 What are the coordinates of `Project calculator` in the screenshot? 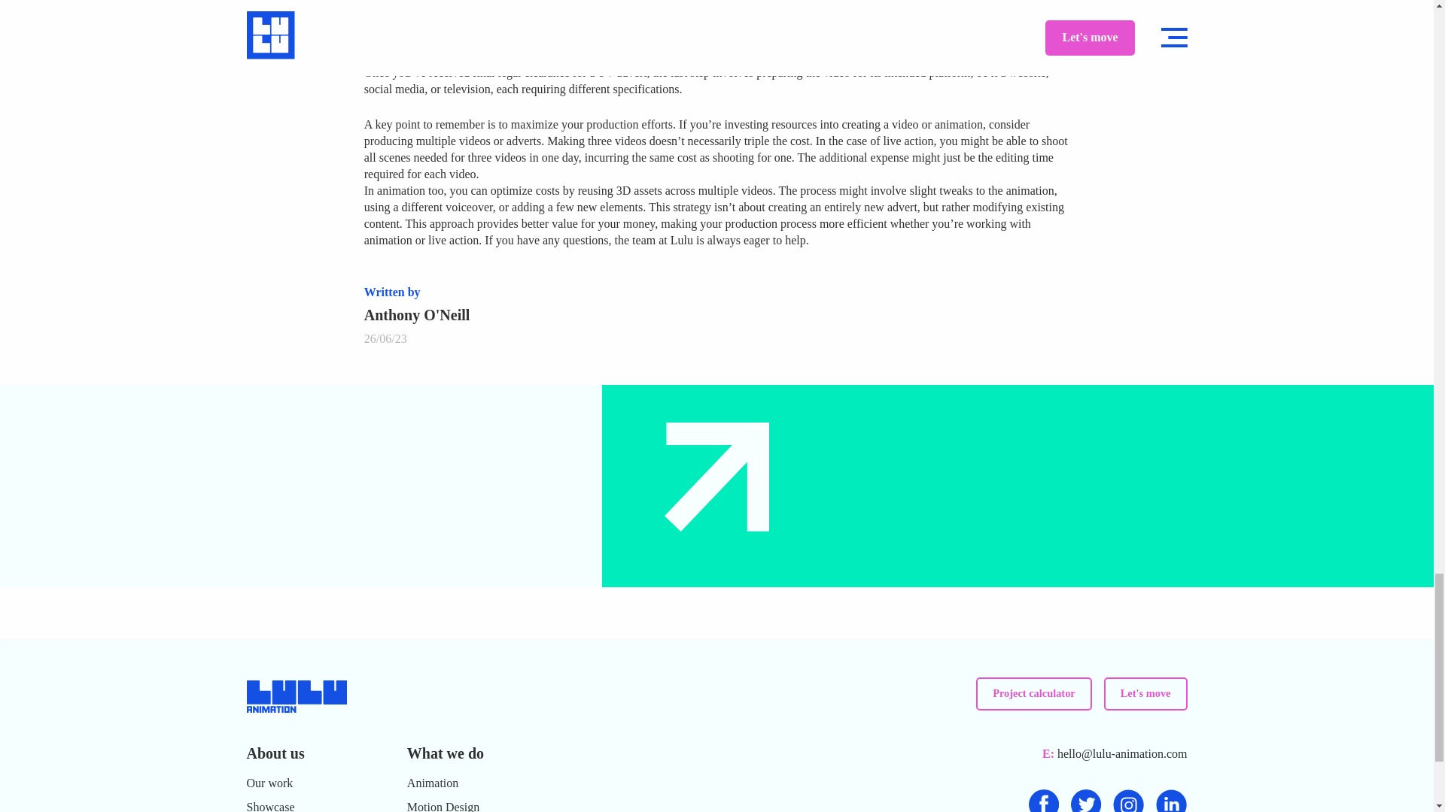 It's located at (1034, 693).